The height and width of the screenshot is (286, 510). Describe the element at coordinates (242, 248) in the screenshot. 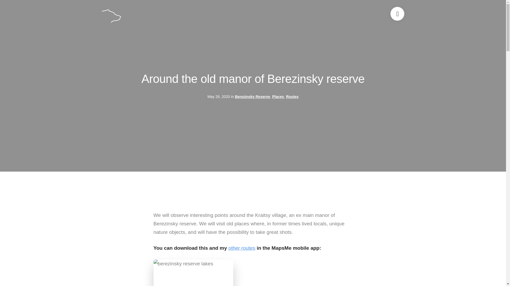

I see `other routes` at that location.